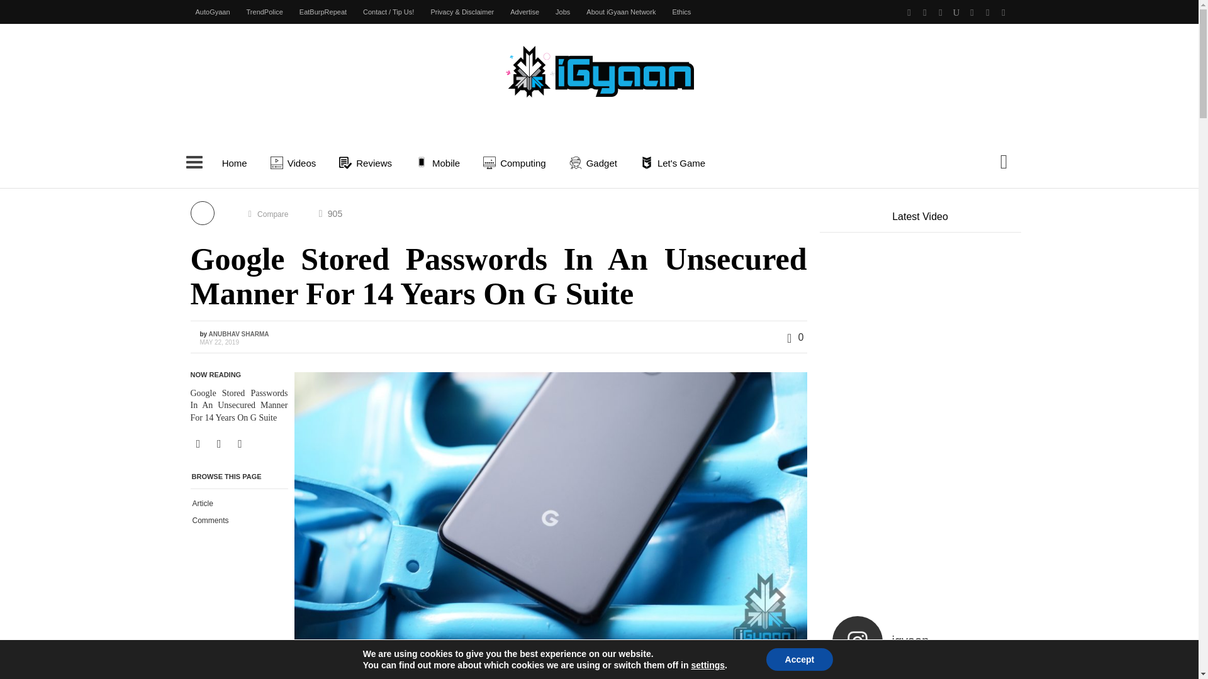 The width and height of the screenshot is (1208, 679). What do you see at coordinates (681, 11) in the screenshot?
I see `Ethics` at bounding box center [681, 11].